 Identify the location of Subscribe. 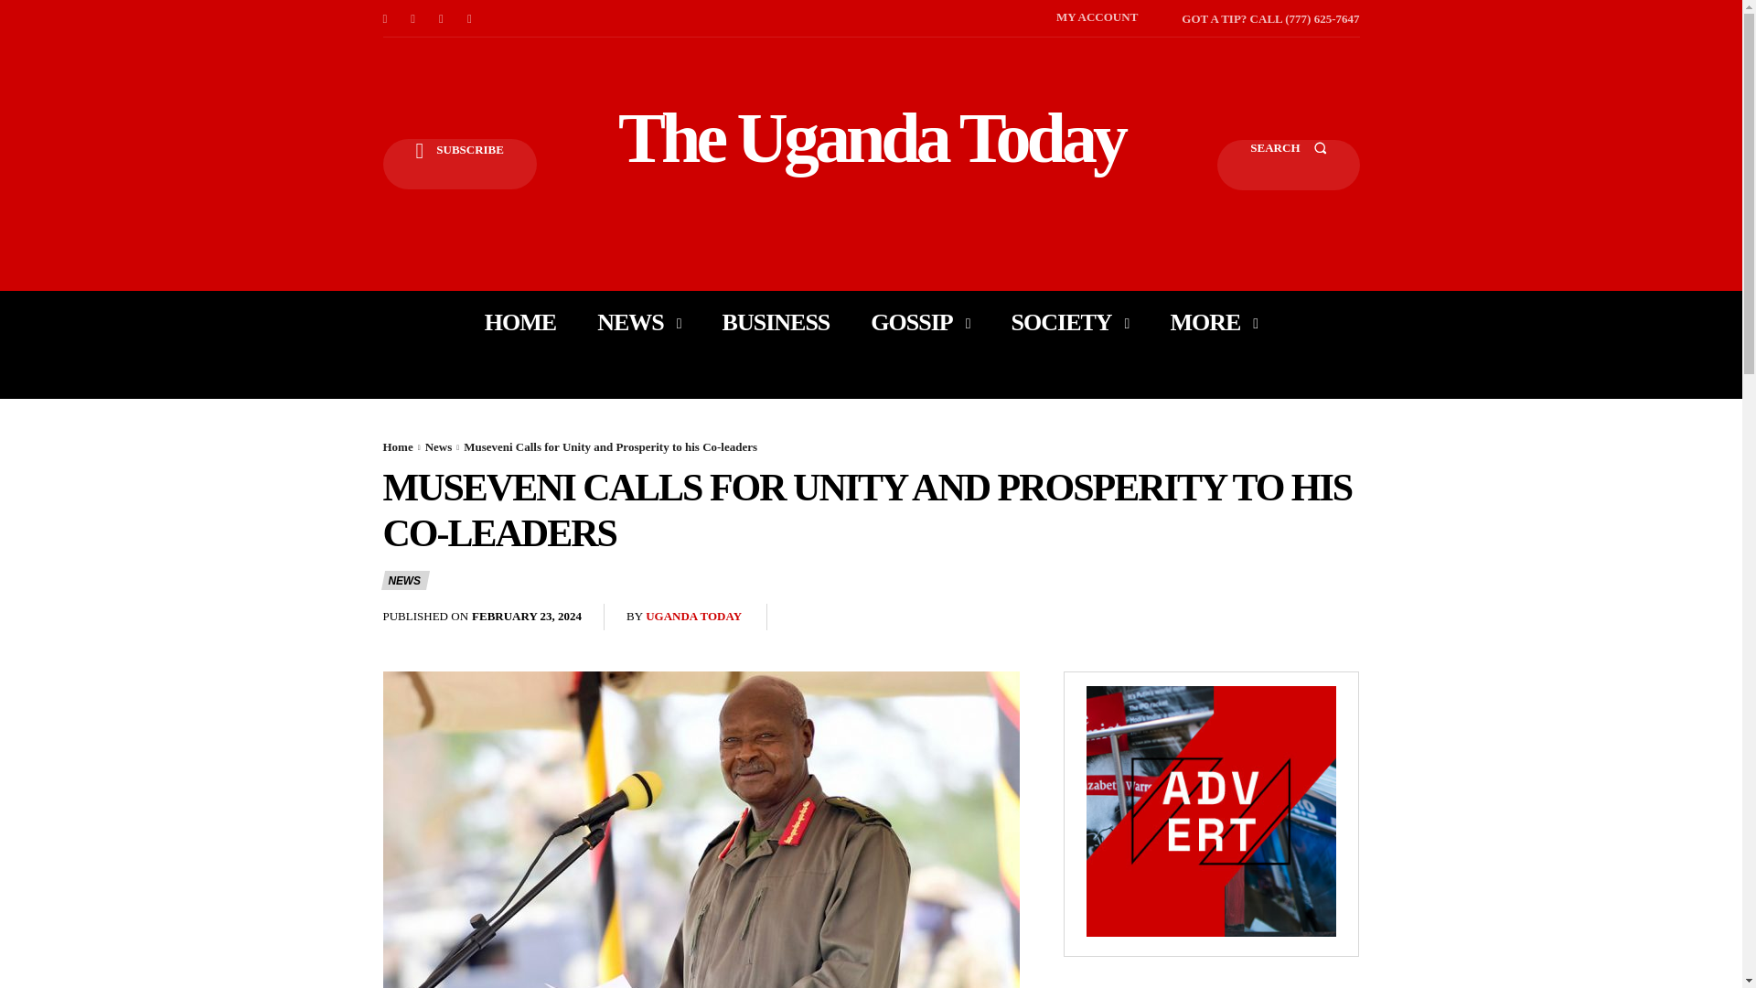
(459, 165).